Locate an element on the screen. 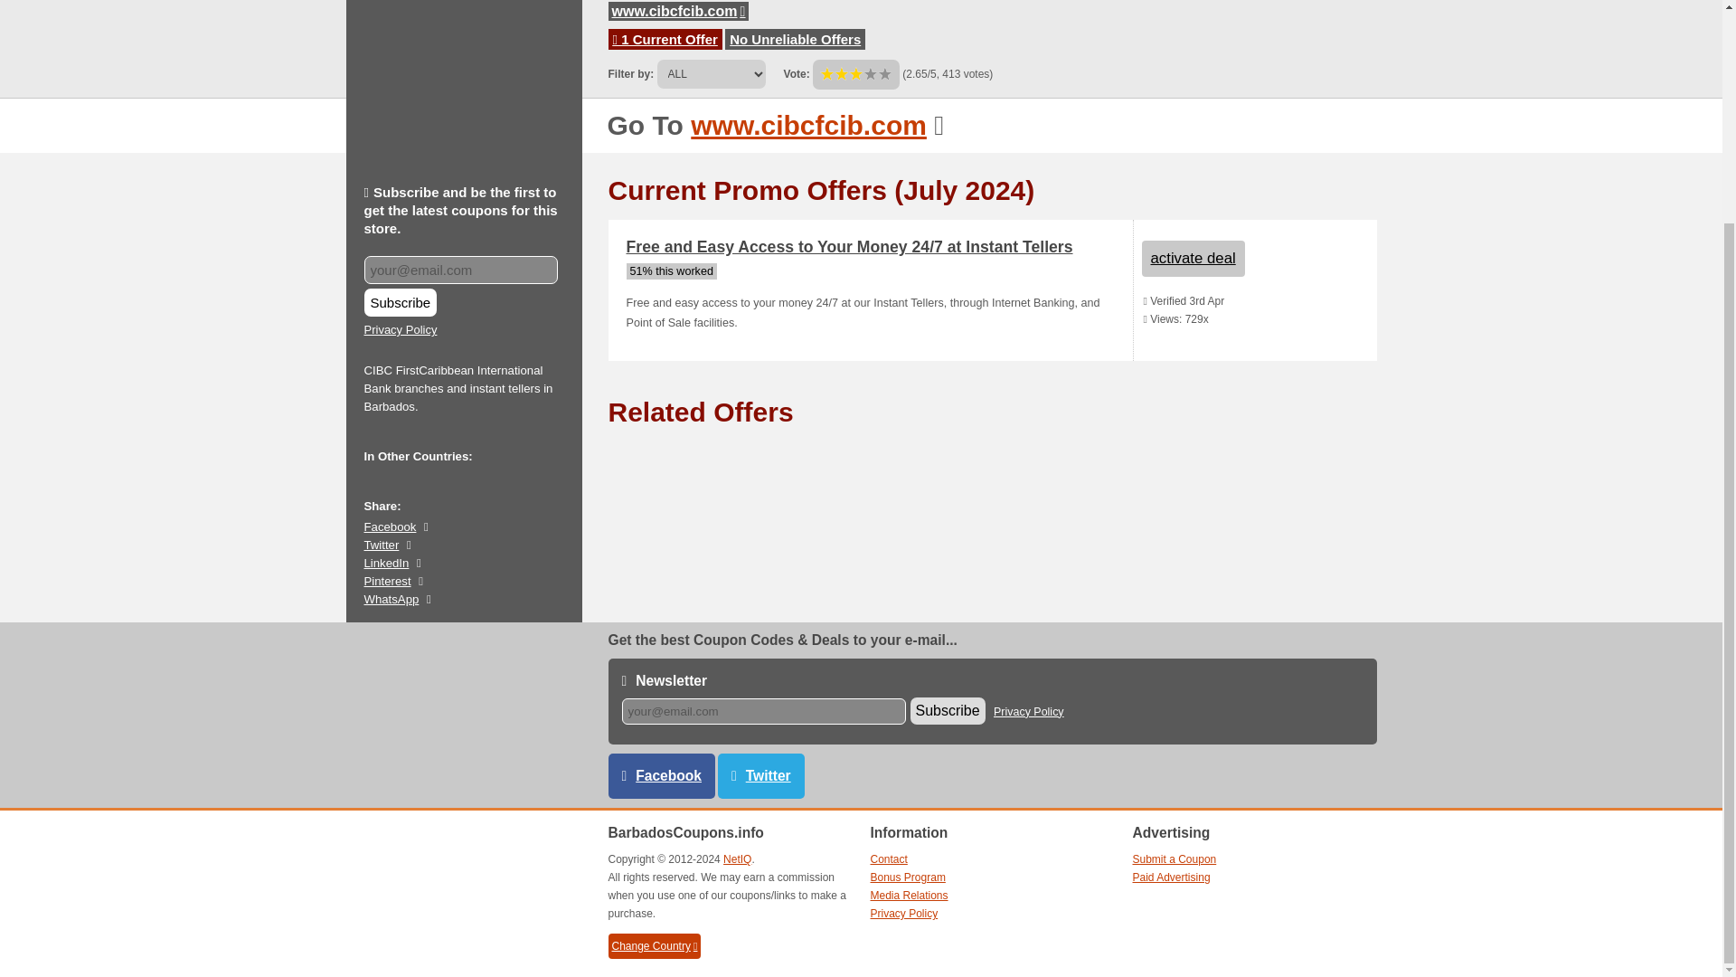  cibcfcib-com is located at coordinates (678, 11).